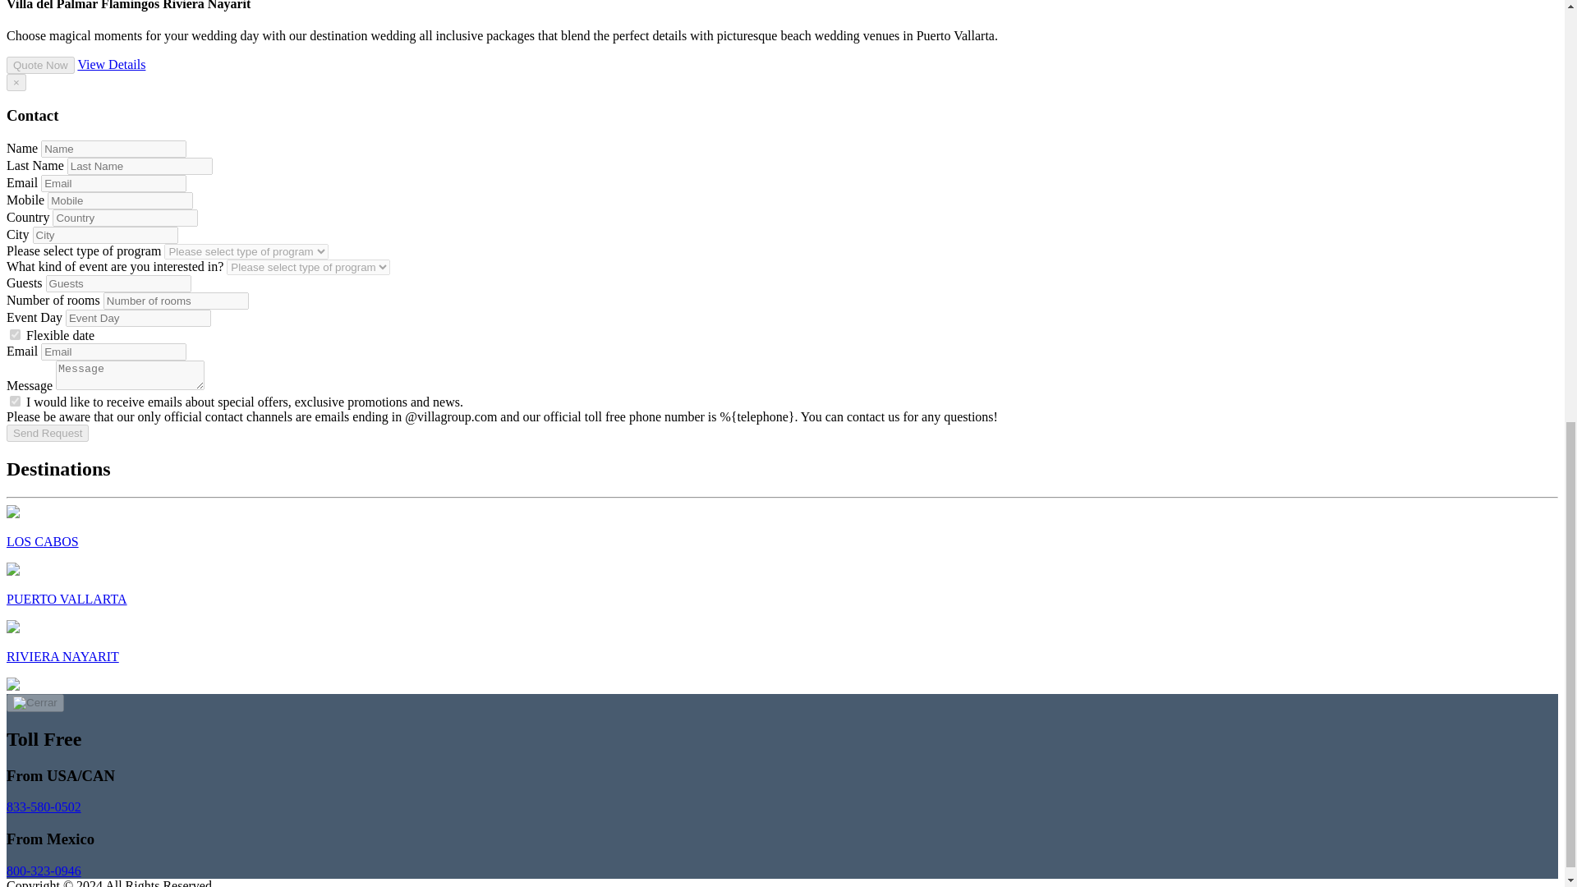  What do you see at coordinates (47, 433) in the screenshot?
I see `Send Request` at bounding box center [47, 433].